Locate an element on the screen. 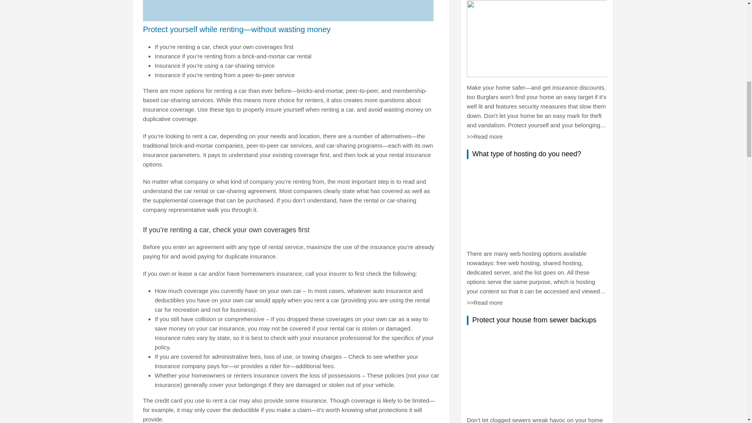 The height and width of the screenshot is (423, 752). Advertisement is located at coordinates (288, 11).